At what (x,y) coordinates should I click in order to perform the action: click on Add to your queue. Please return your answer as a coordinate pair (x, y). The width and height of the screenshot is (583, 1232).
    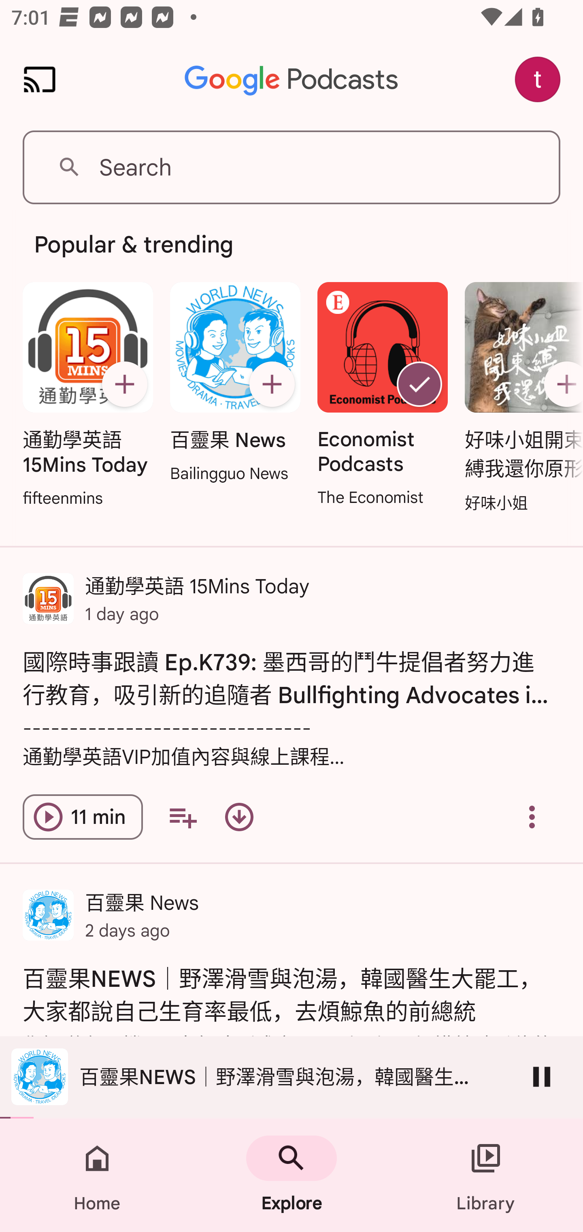
    Looking at the image, I should click on (183, 817).